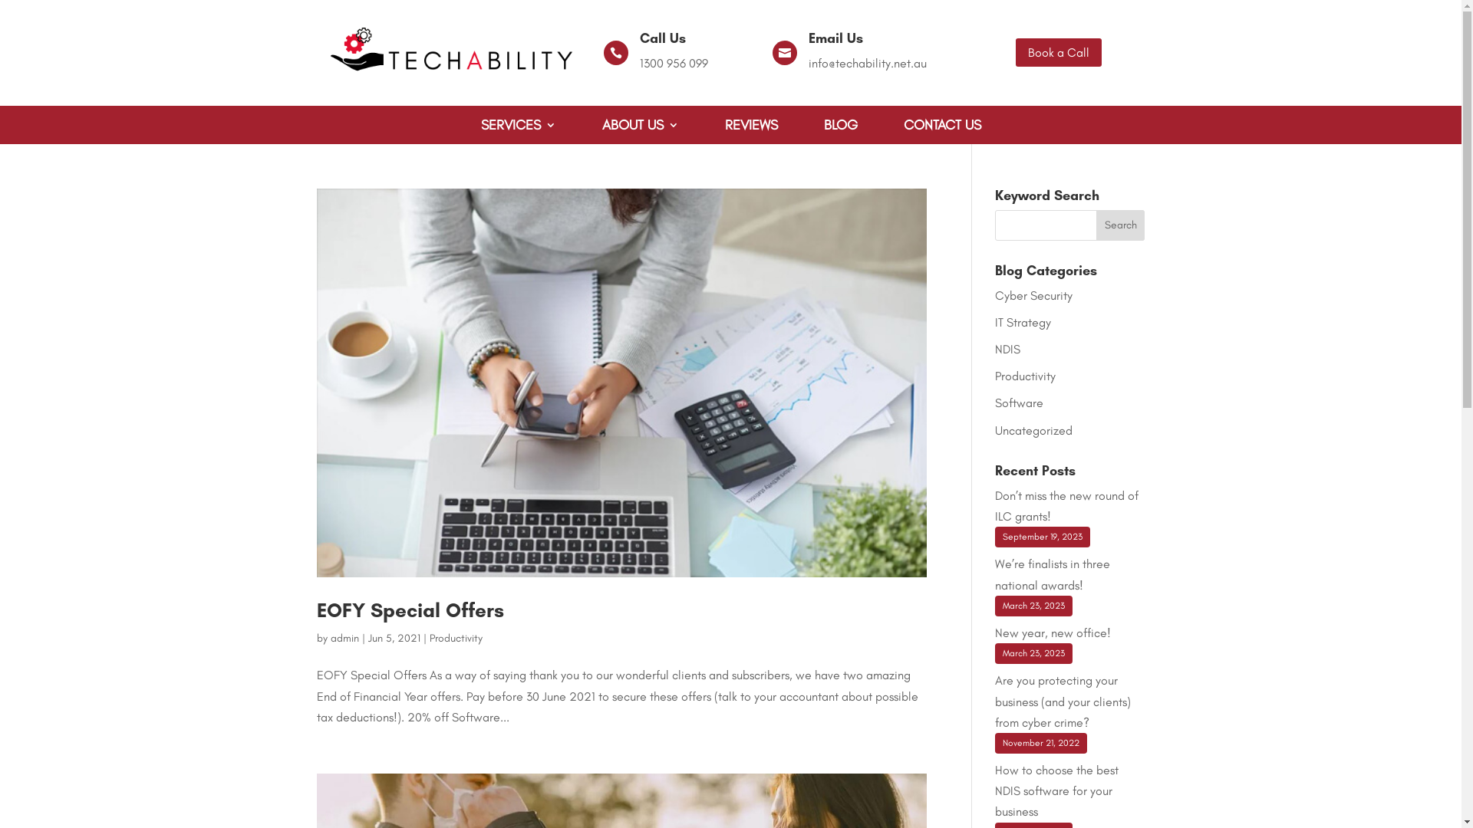 The width and height of the screenshot is (1473, 828). What do you see at coordinates (1025, 376) in the screenshot?
I see `Productivity` at bounding box center [1025, 376].